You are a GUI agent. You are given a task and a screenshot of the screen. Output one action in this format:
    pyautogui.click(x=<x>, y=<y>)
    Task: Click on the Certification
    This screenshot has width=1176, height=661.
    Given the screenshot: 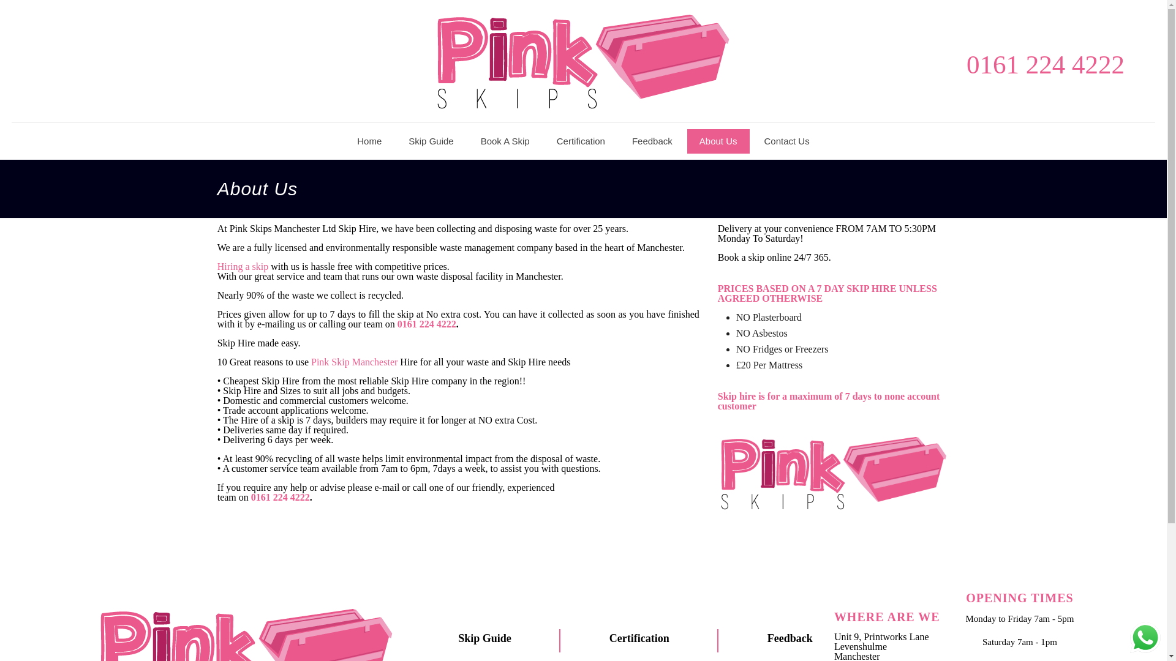 What is the action you would take?
    pyautogui.click(x=581, y=141)
    